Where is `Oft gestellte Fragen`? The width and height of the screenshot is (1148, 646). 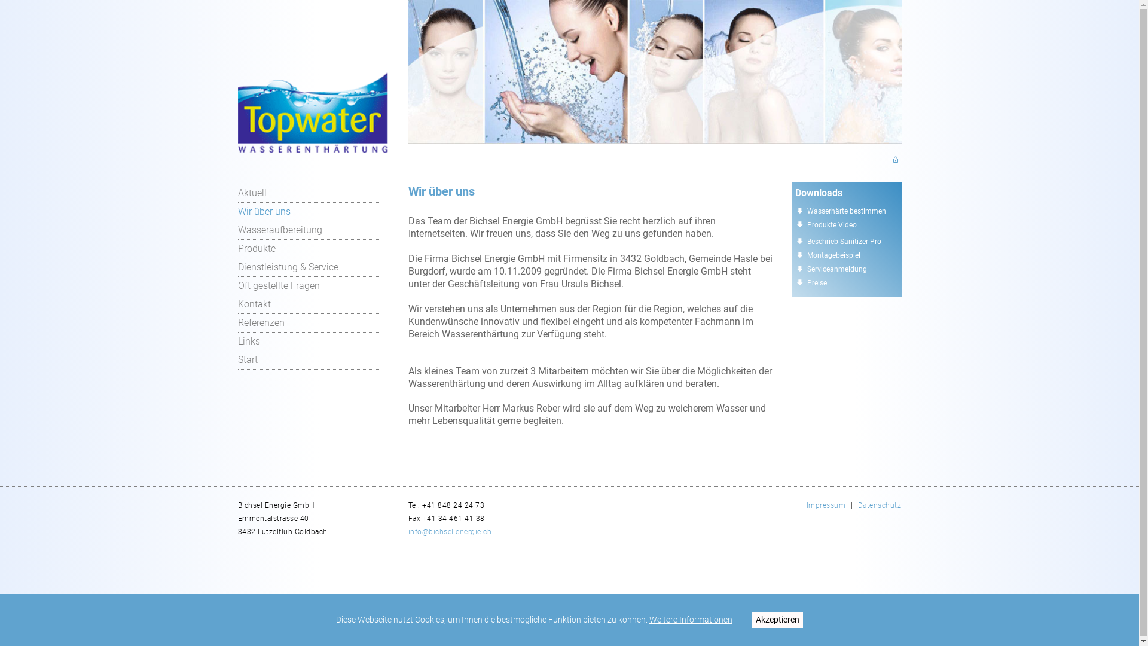 Oft gestellte Fragen is located at coordinates (310, 286).